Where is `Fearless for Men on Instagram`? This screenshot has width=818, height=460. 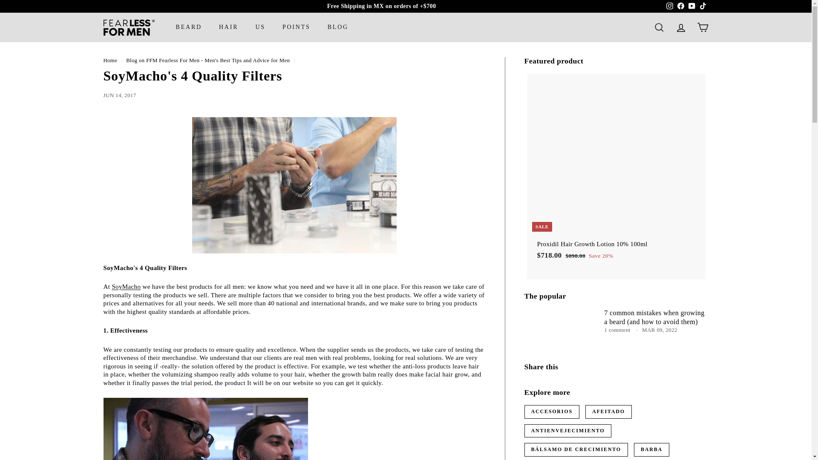
Fearless for Men on Instagram is located at coordinates (669, 6).